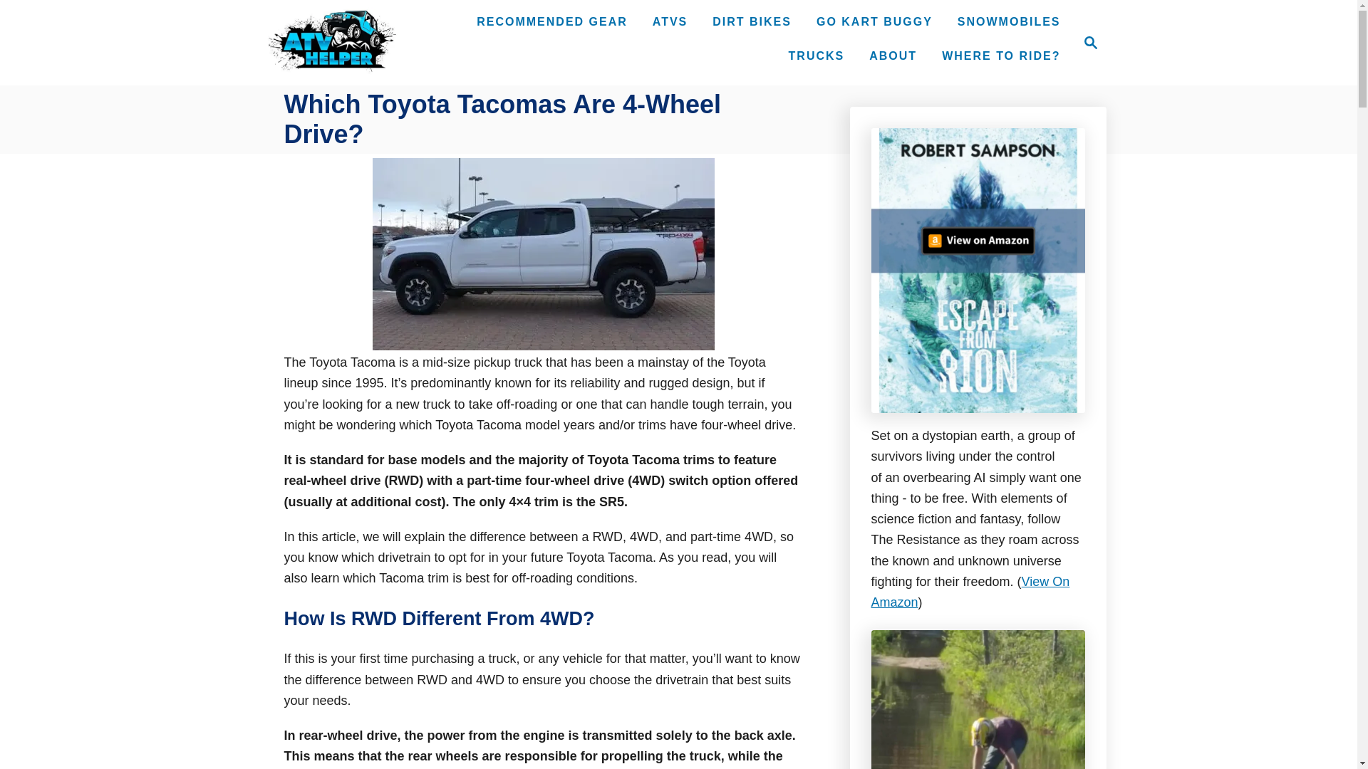 The height and width of the screenshot is (769, 1368). Describe the element at coordinates (817, 56) in the screenshot. I see `GO KART BUGGY` at that location.